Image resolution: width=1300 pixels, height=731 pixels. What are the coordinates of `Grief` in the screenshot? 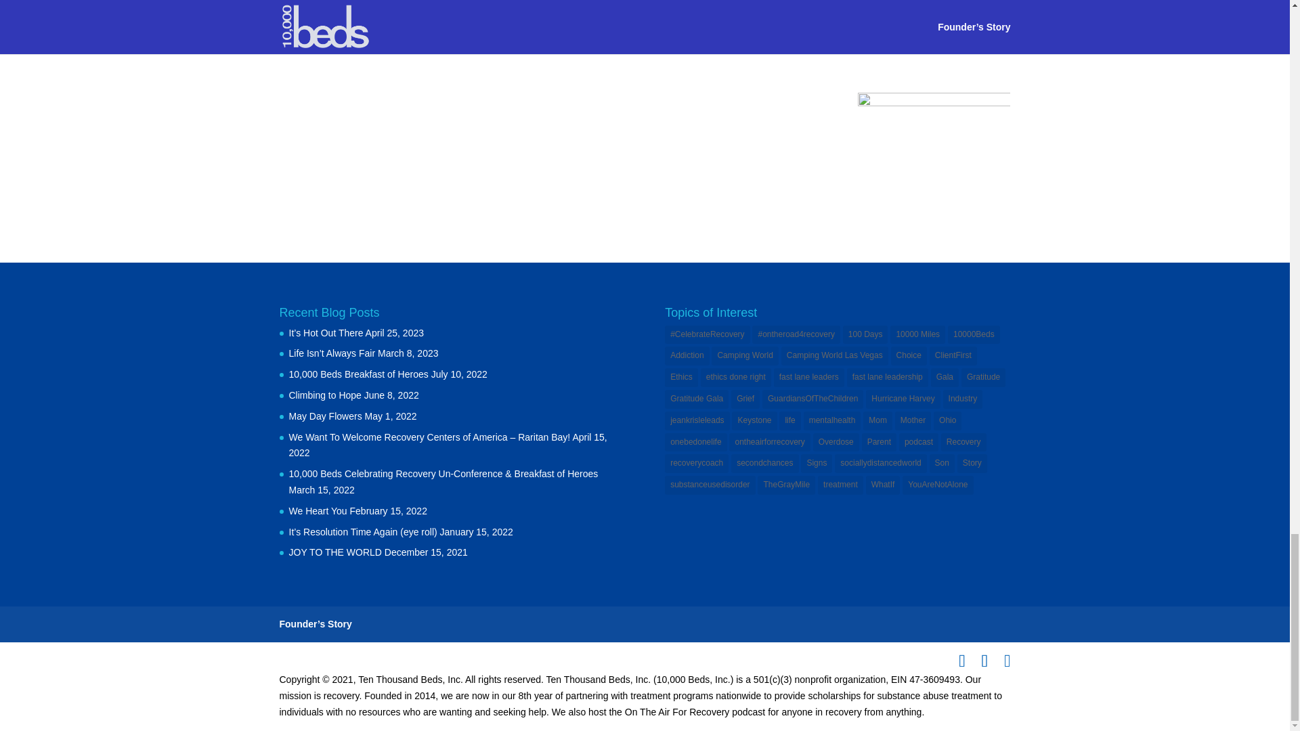 It's located at (745, 399).